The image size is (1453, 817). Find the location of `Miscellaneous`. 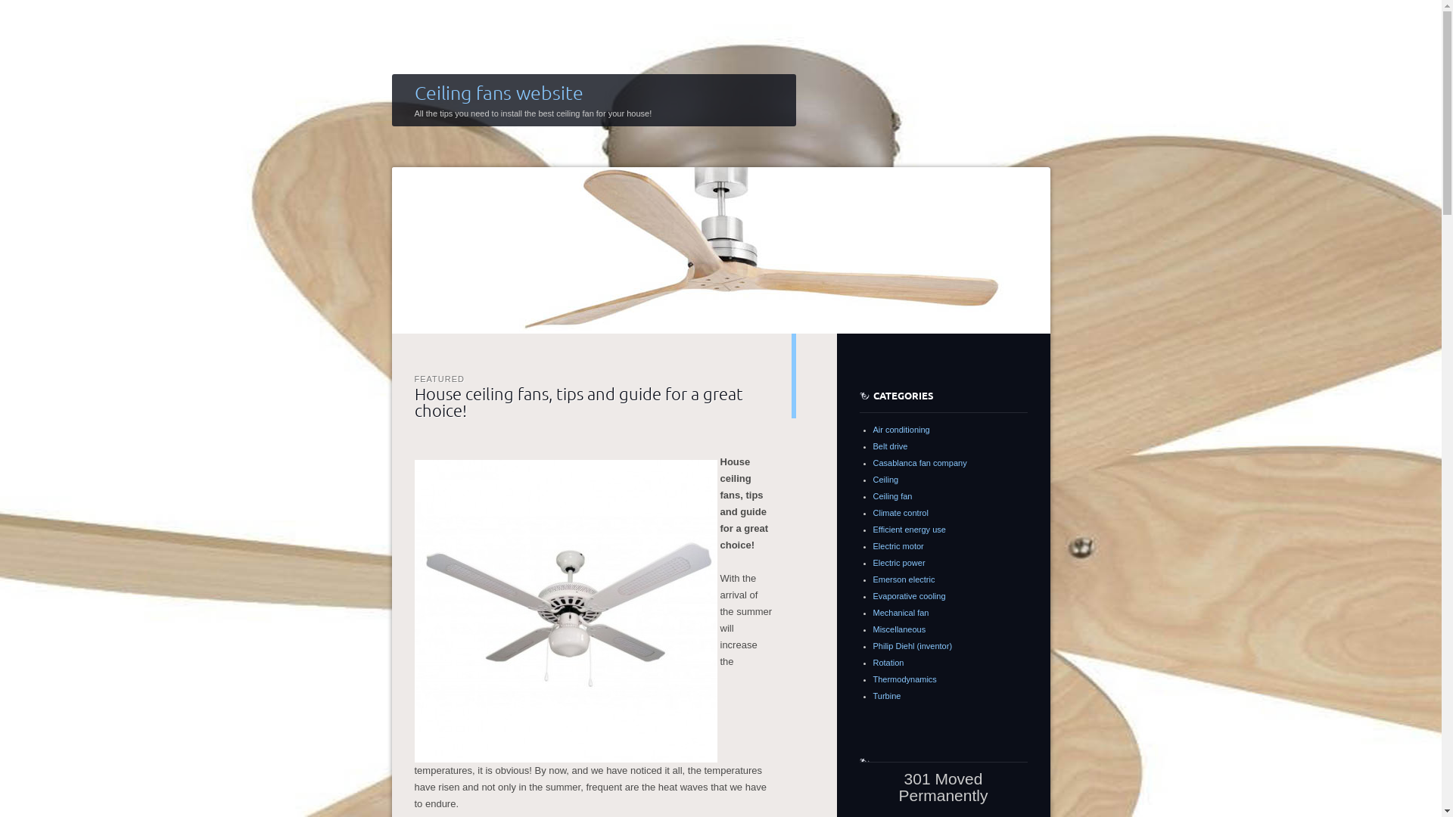

Miscellaneous is located at coordinates (900, 629).